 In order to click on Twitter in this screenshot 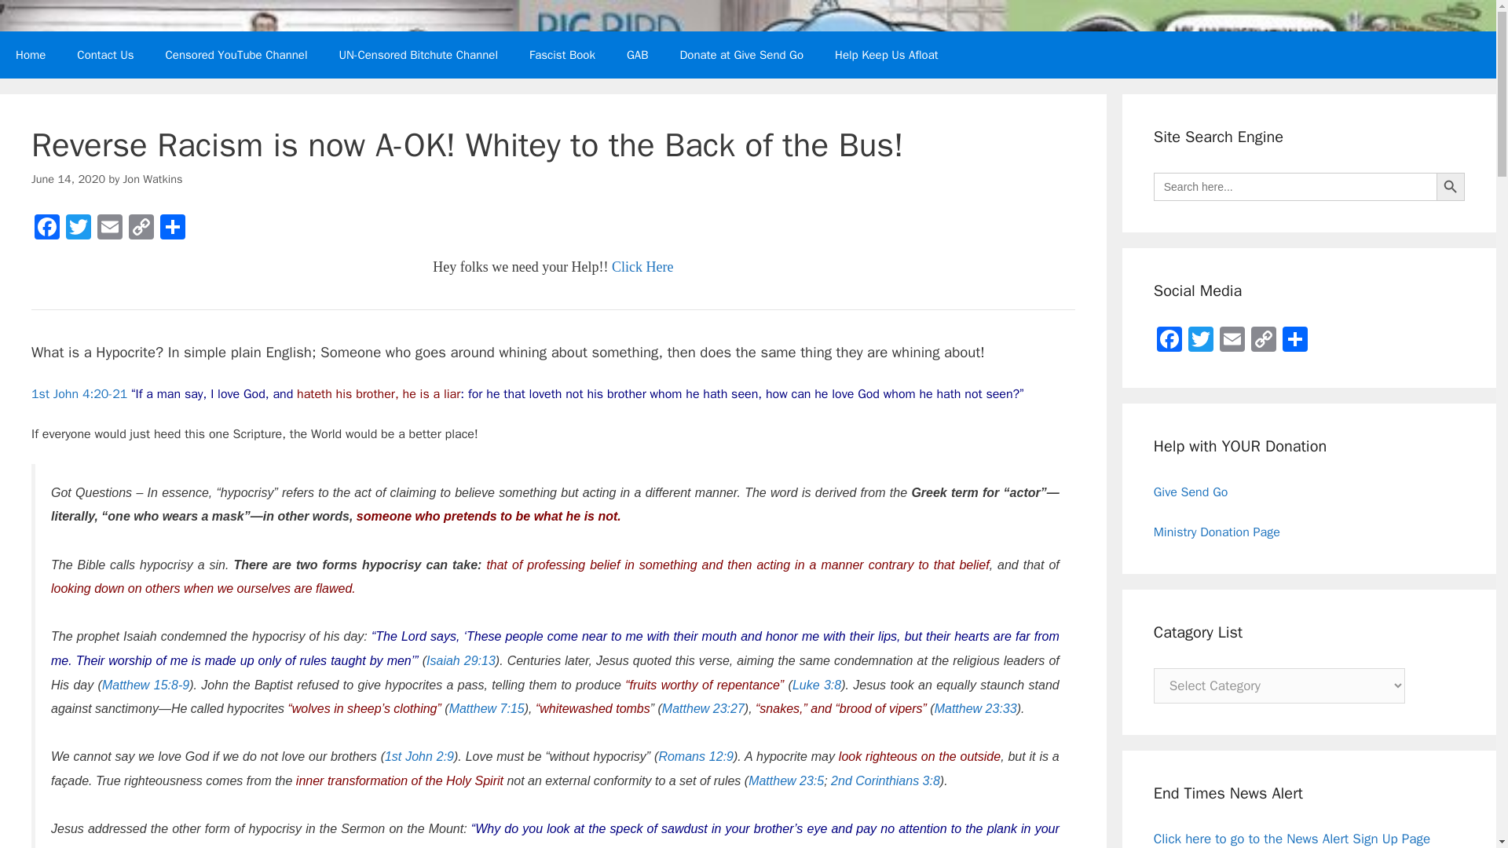, I will do `click(79, 229)`.